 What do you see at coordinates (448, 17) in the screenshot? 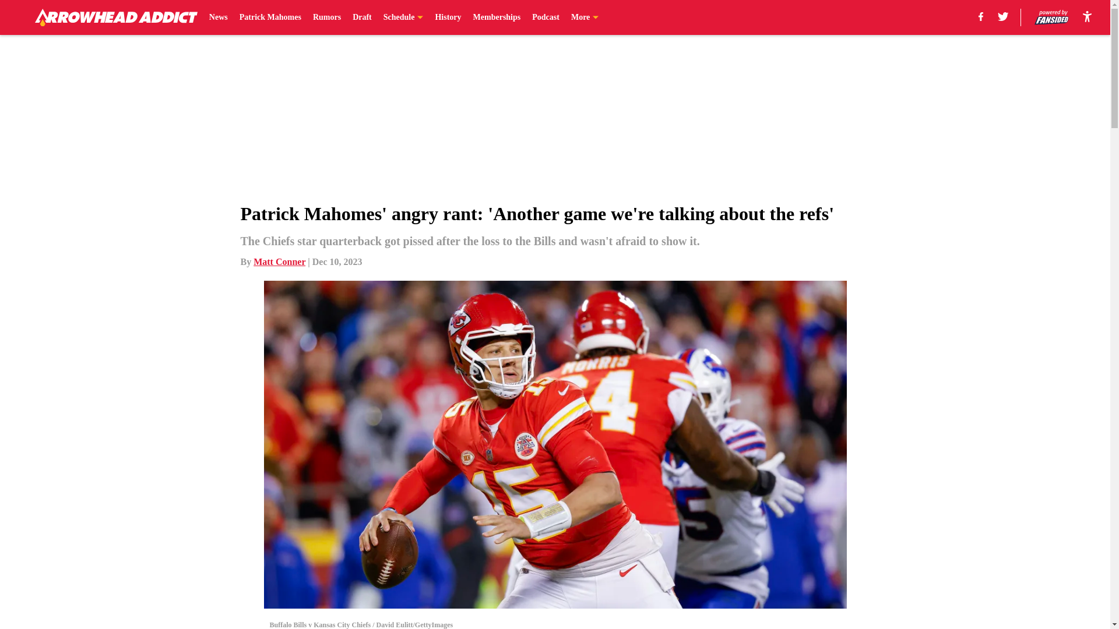
I see `History` at bounding box center [448, 17].